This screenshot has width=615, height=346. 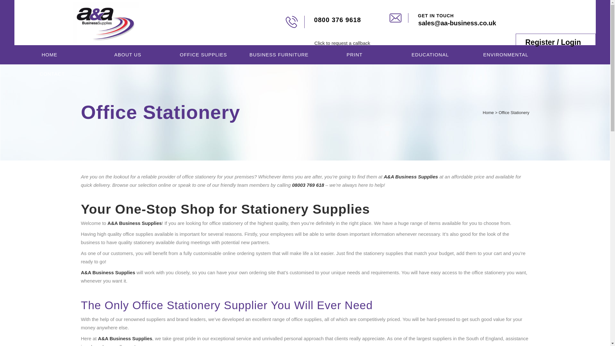 I want to click on OFFICE SUPPLIES, so click(x=203, y=54).